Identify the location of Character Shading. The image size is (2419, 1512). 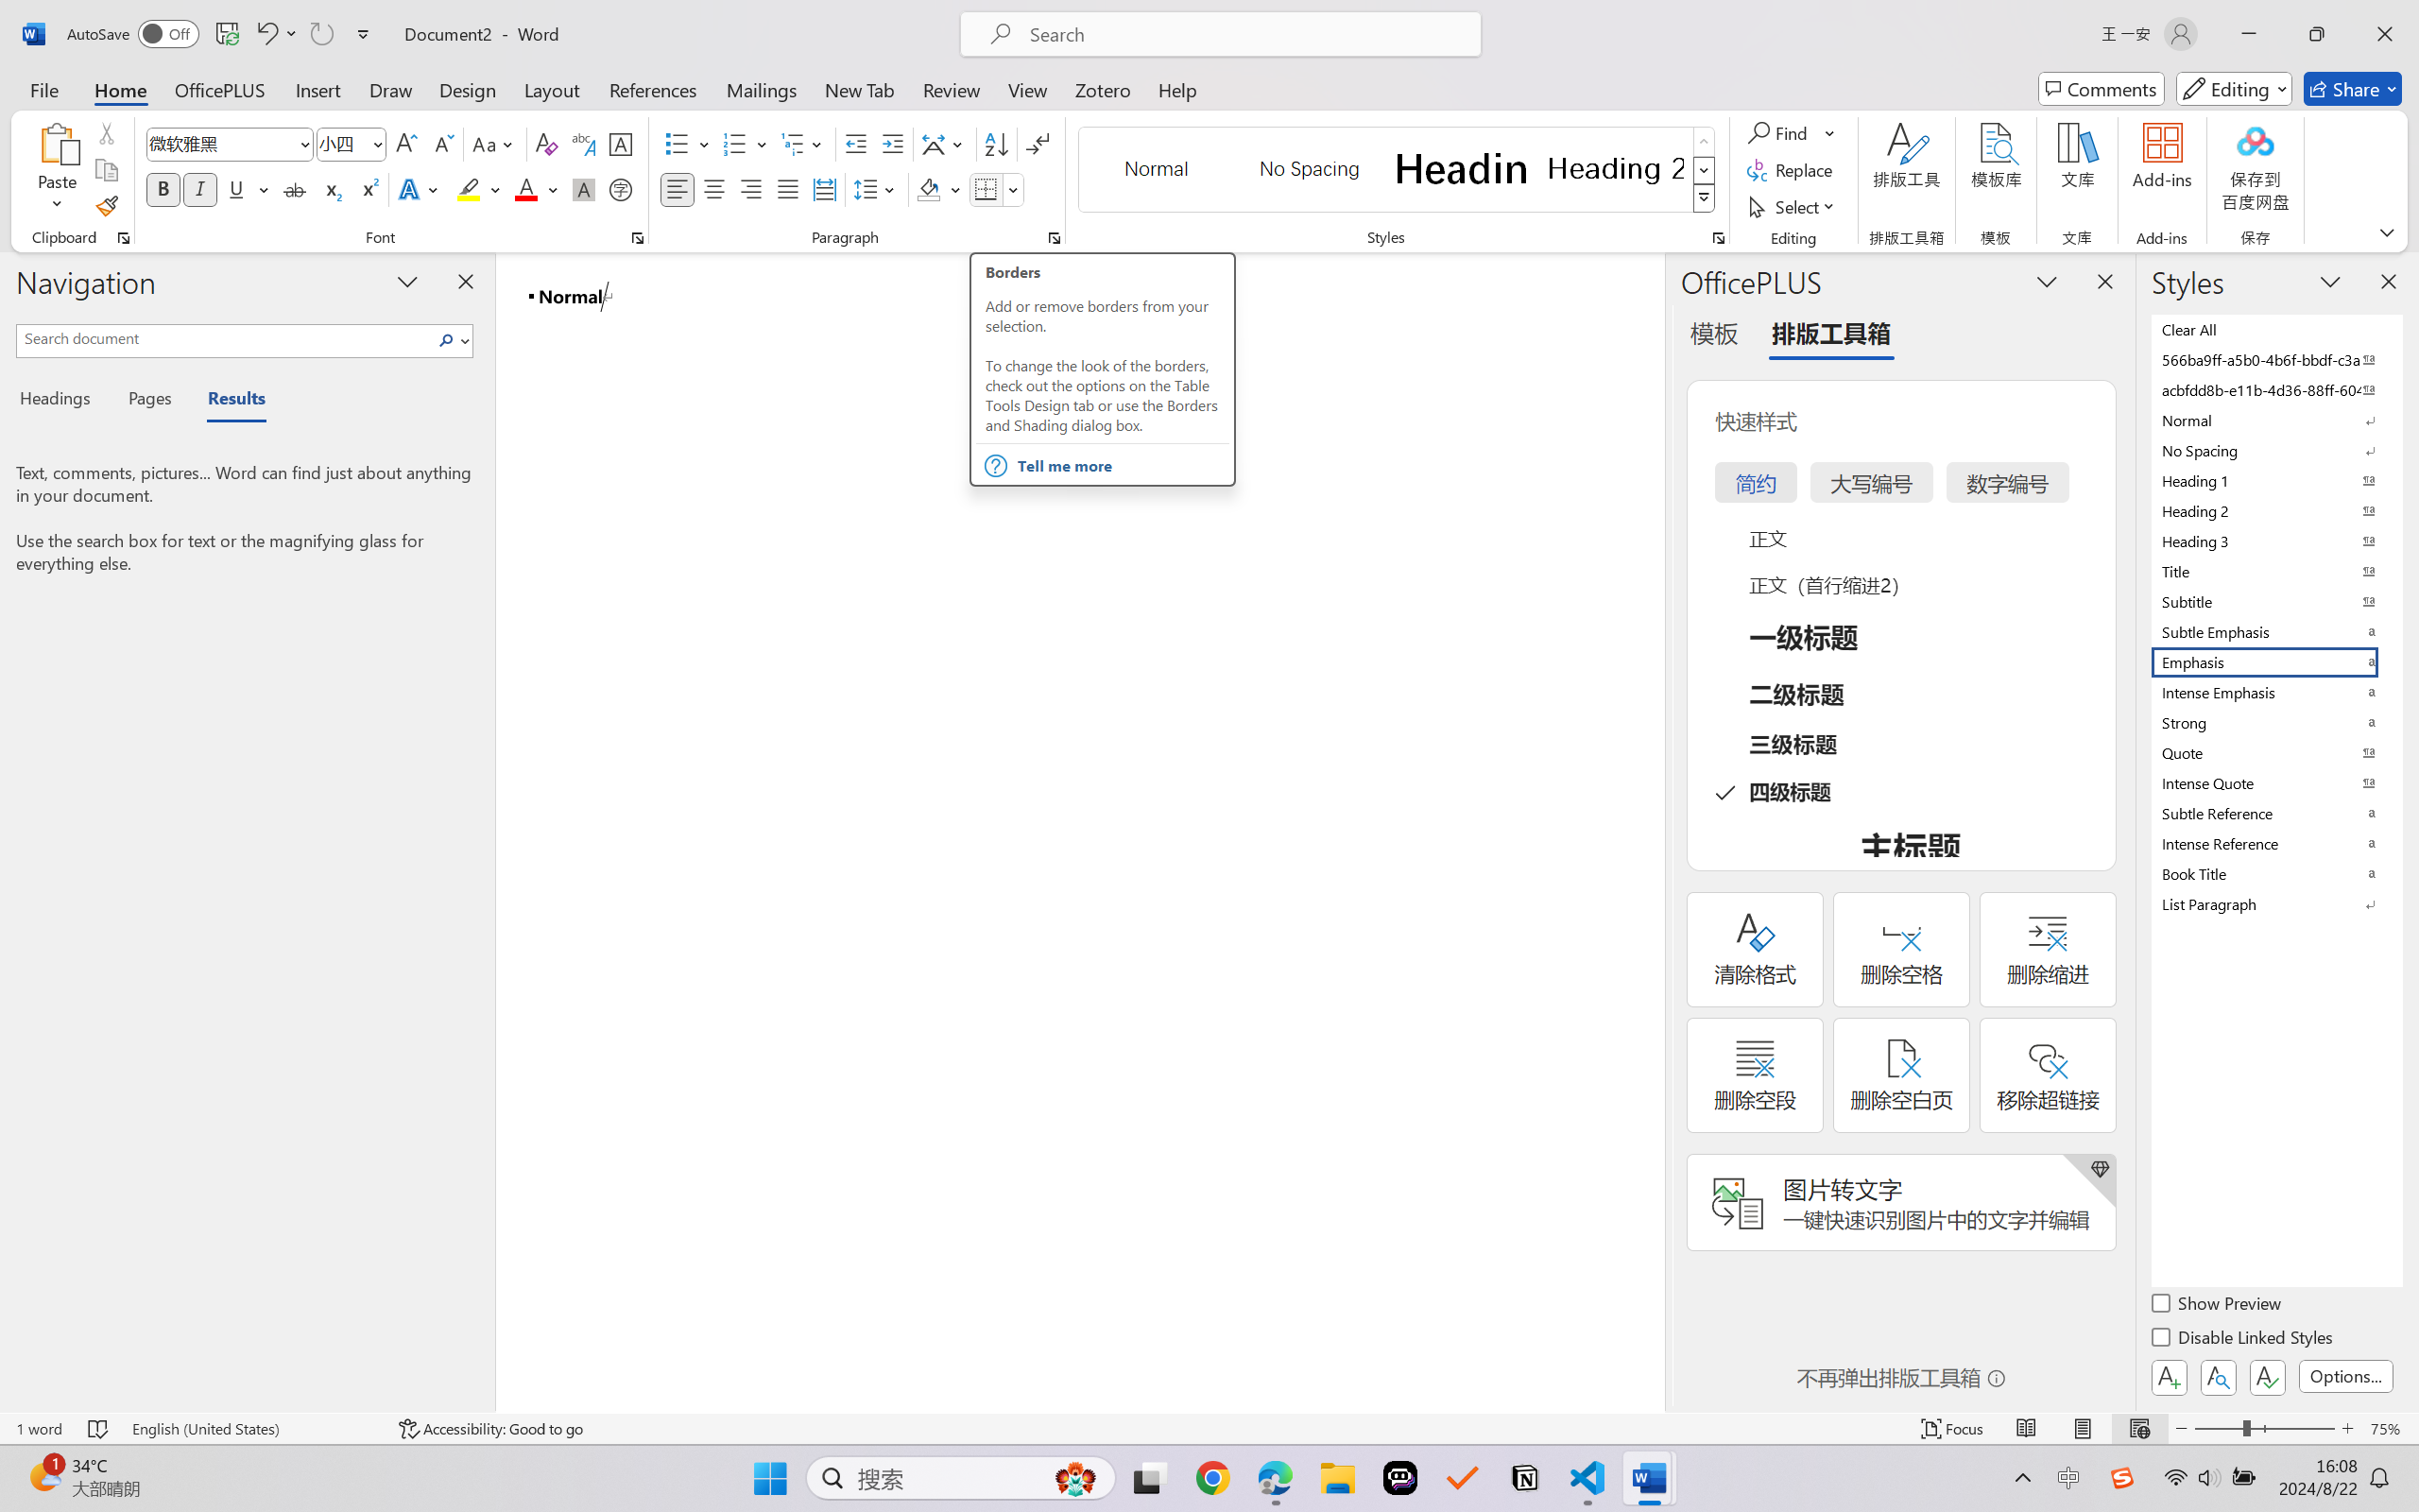
(582, 189).